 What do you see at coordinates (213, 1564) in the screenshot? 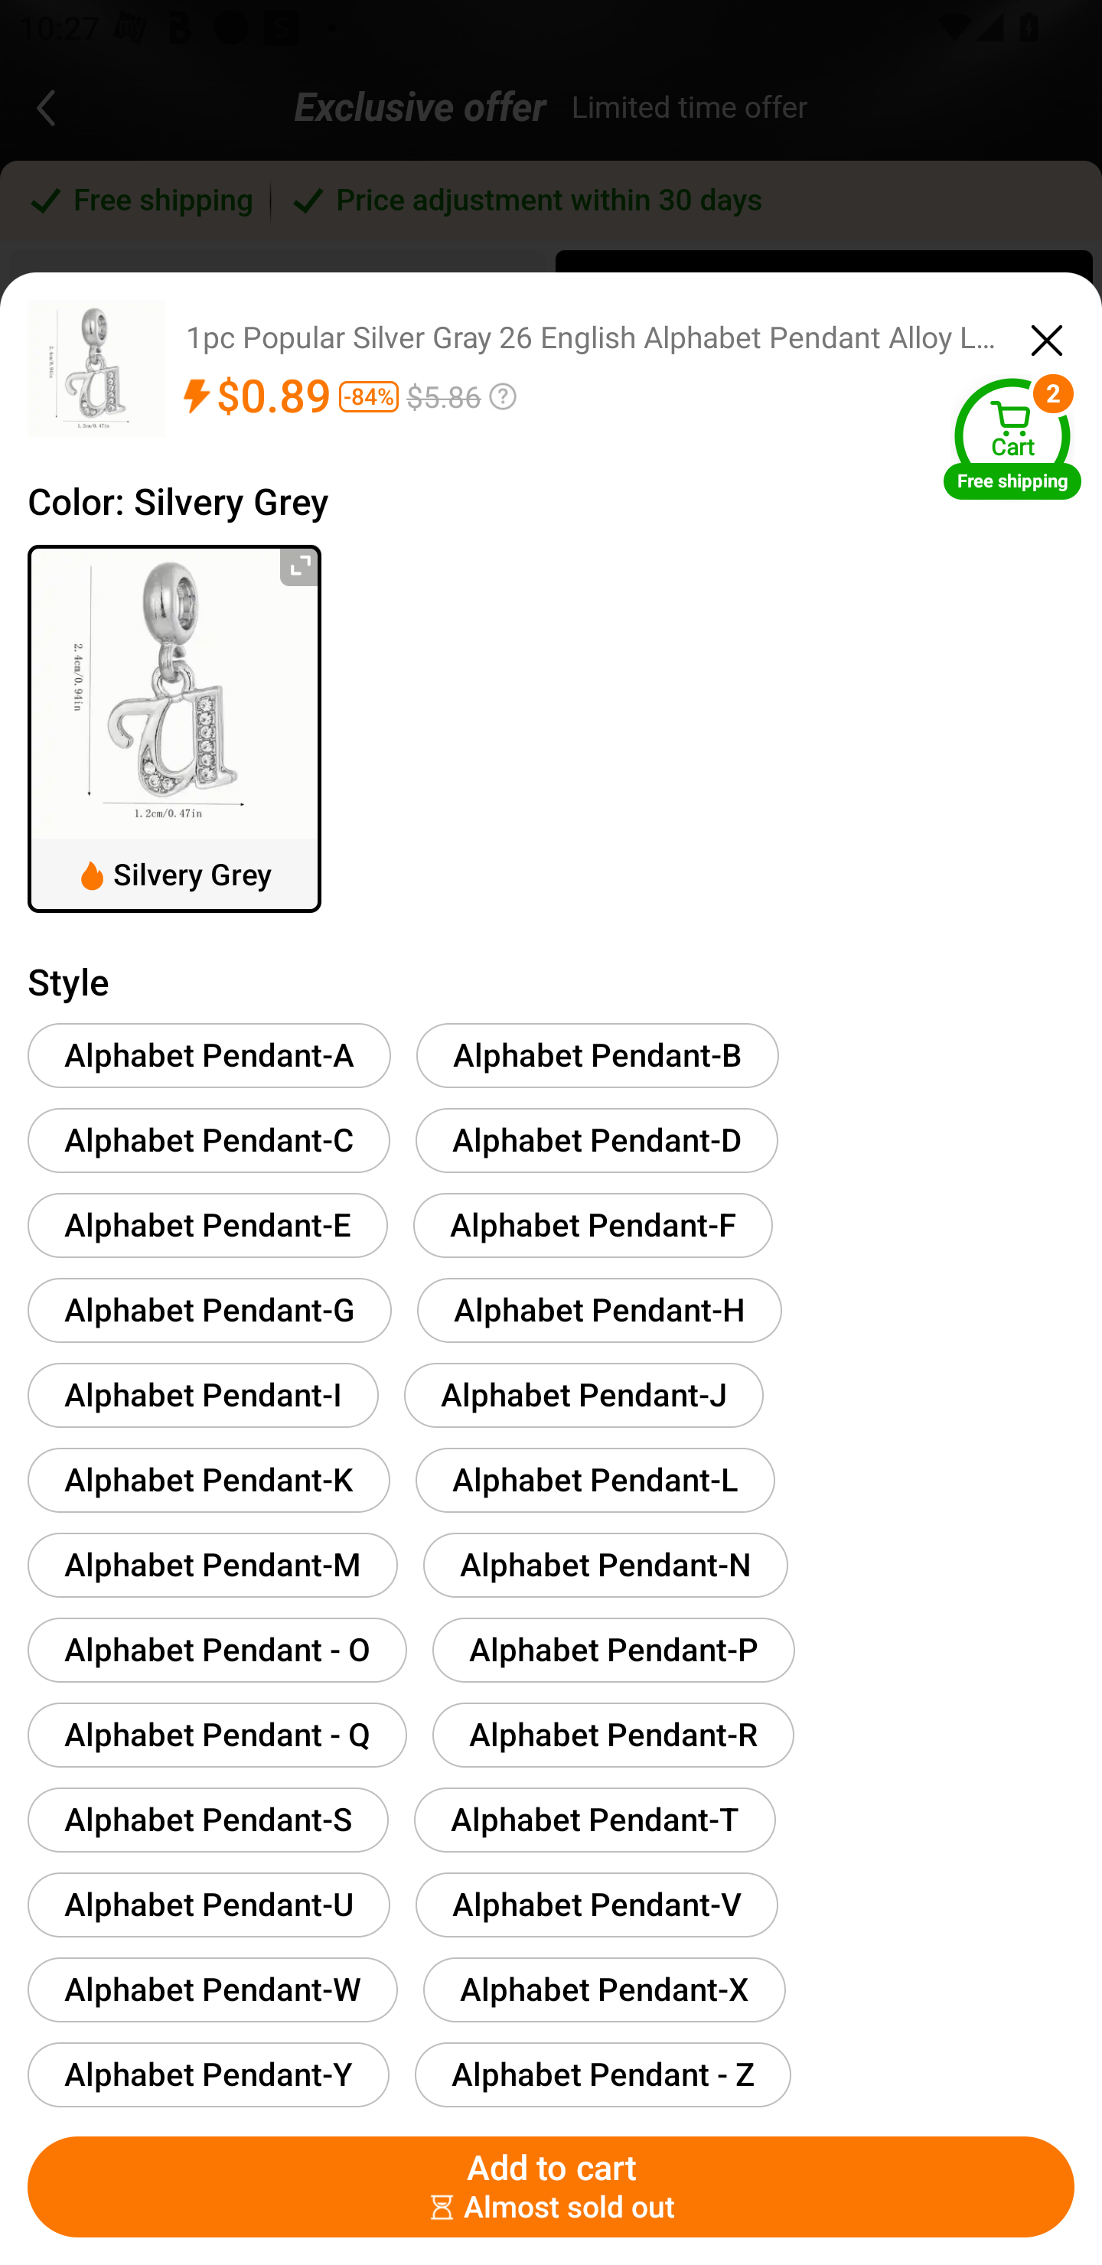
I see ` Alphabet Pendant-M` at bounding box center [213, 1564].